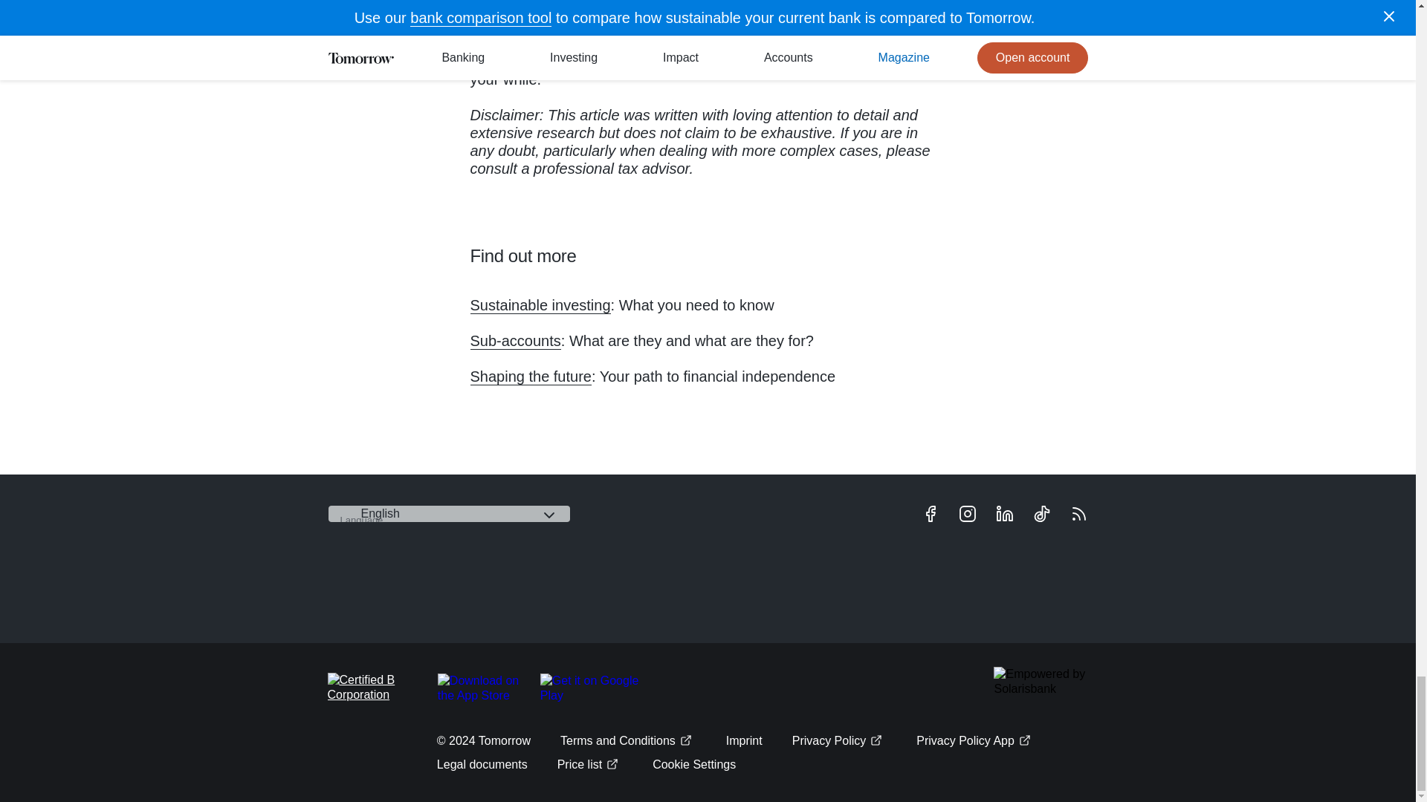  Describe the element at coordinates (529, 376) in the screenshot. I see `Shaping the future` at that location.